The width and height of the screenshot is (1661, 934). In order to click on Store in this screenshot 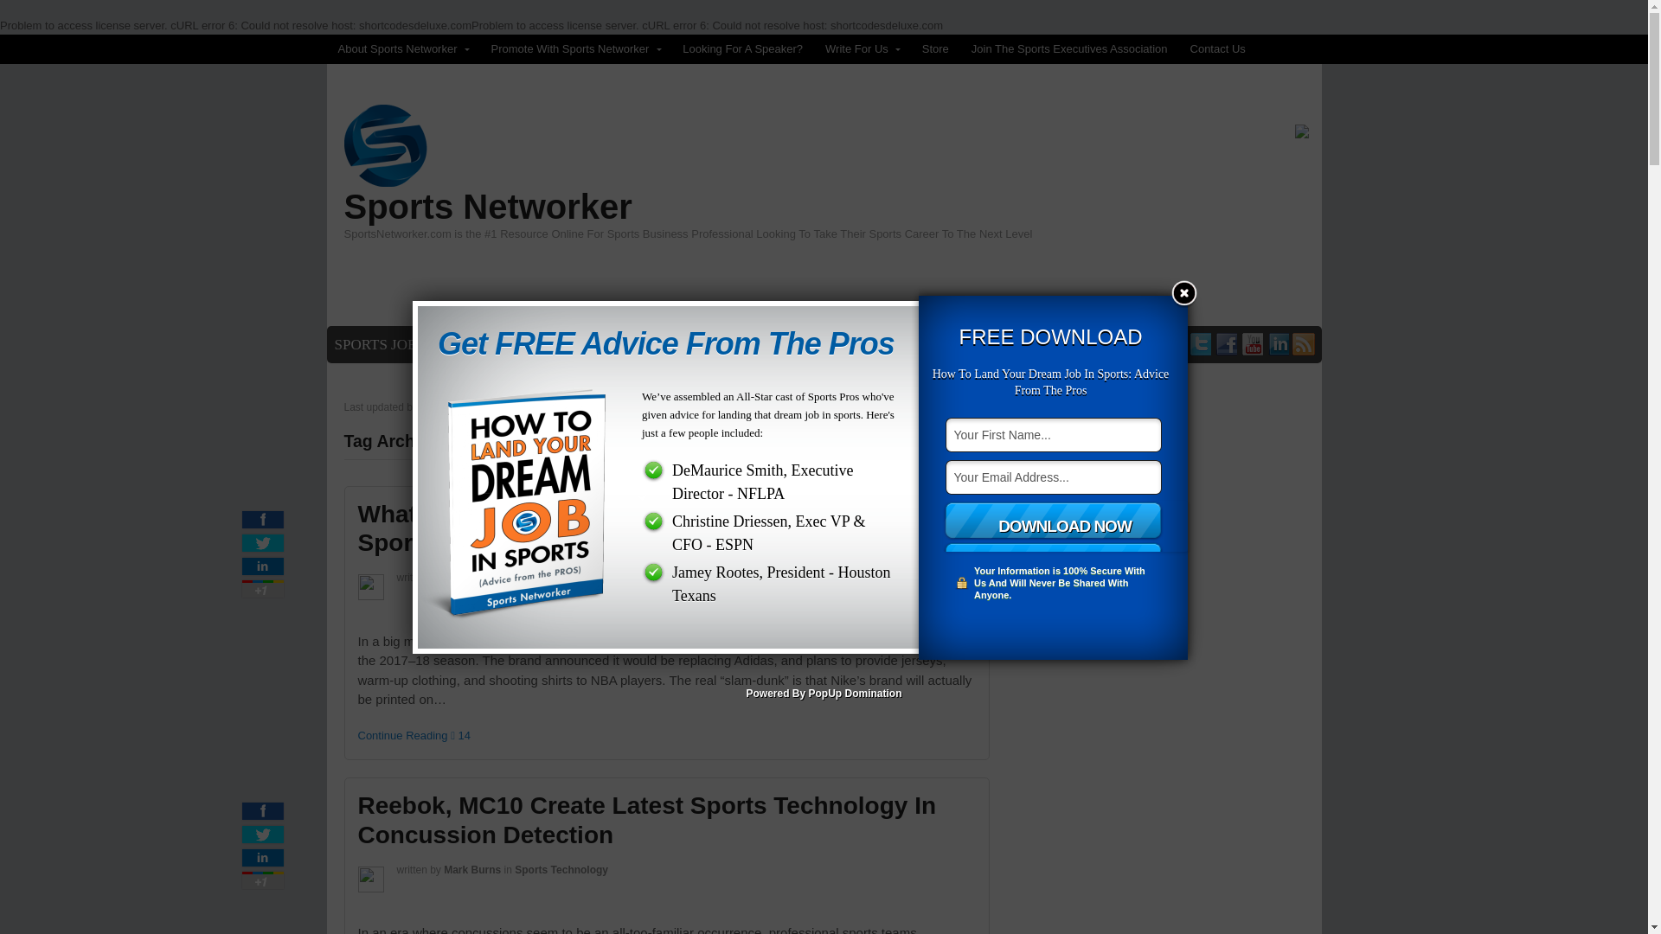, I will do `click(934, 48)`.